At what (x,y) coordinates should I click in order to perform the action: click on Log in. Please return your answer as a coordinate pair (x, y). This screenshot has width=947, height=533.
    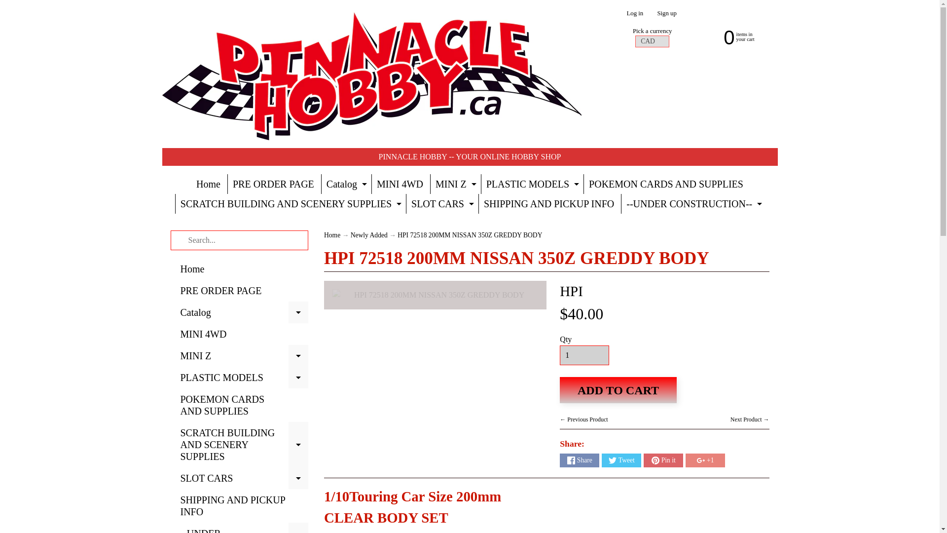
    Looking at the image, I should click on (635, 13).